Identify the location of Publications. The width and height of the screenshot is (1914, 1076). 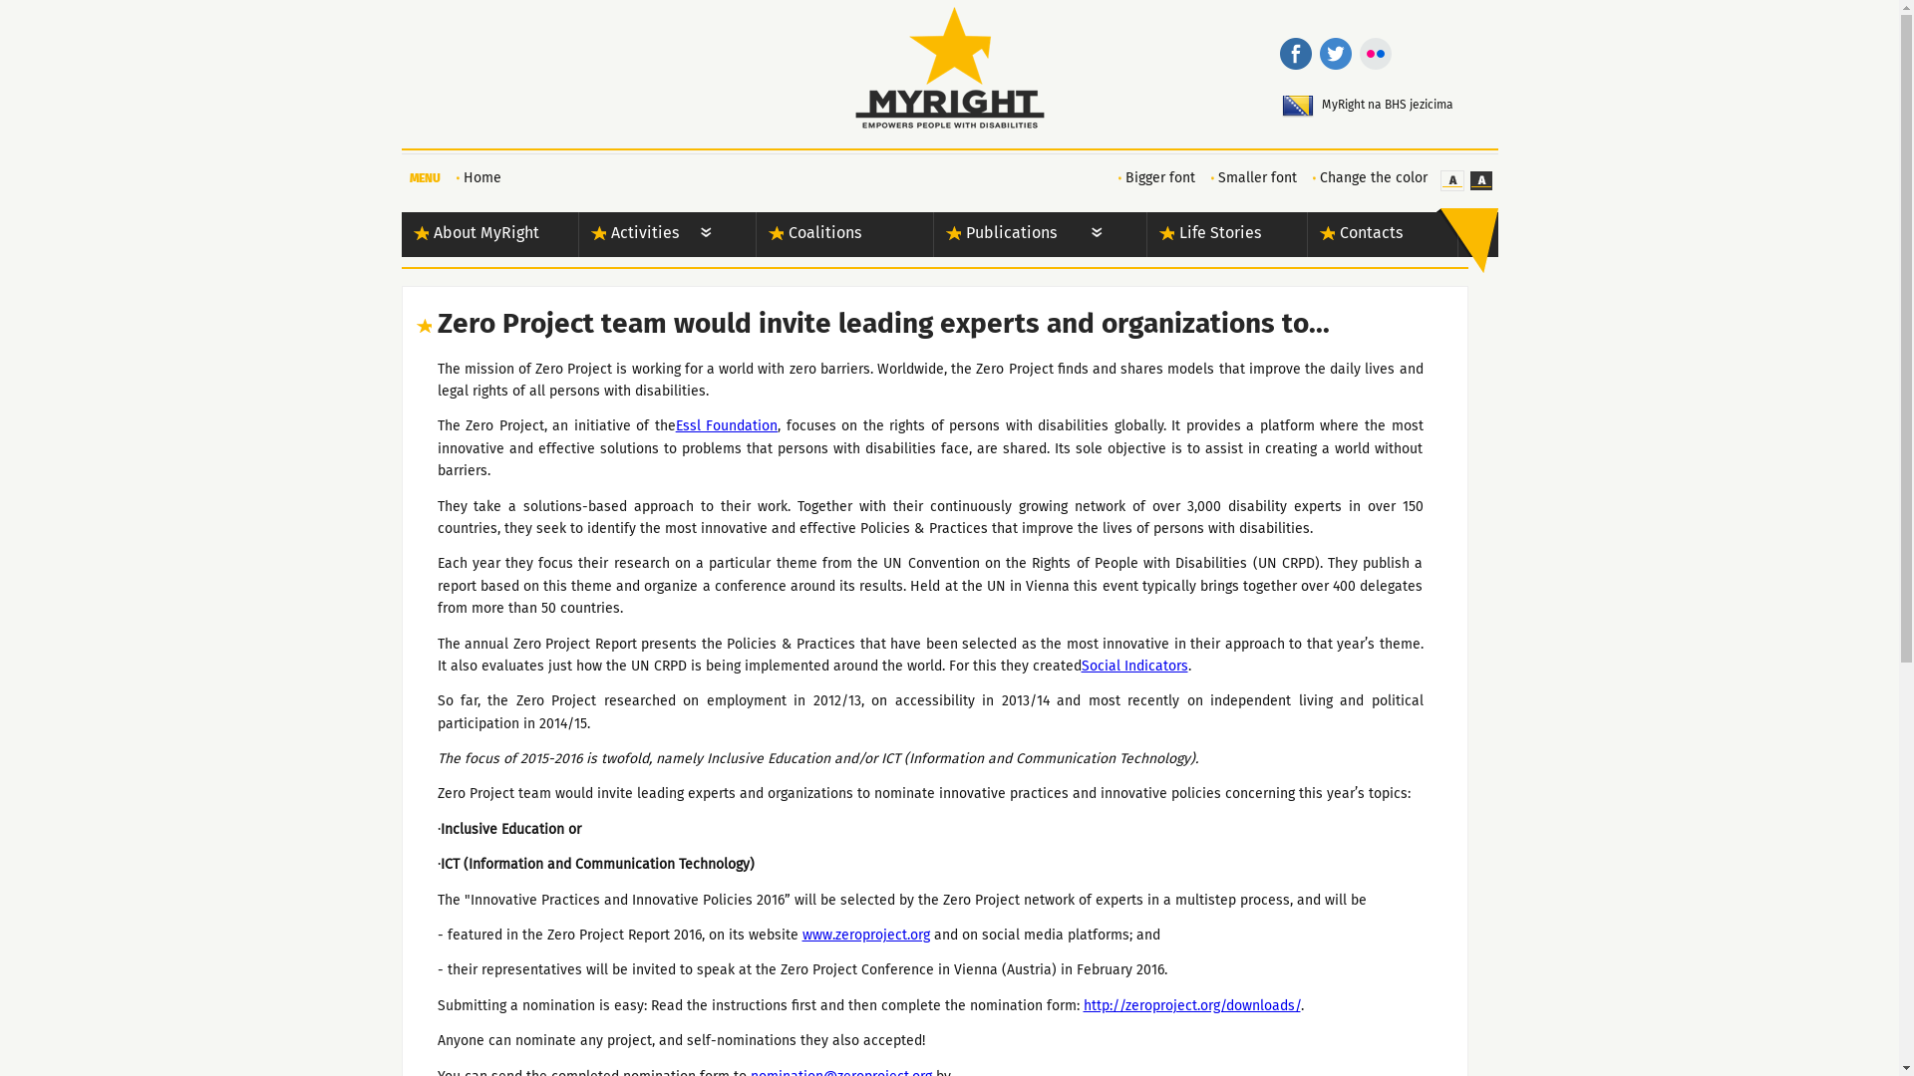
(1013, 235).